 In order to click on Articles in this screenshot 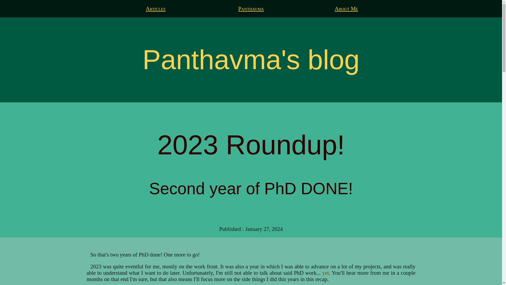, I will do `click(155, 8)`.